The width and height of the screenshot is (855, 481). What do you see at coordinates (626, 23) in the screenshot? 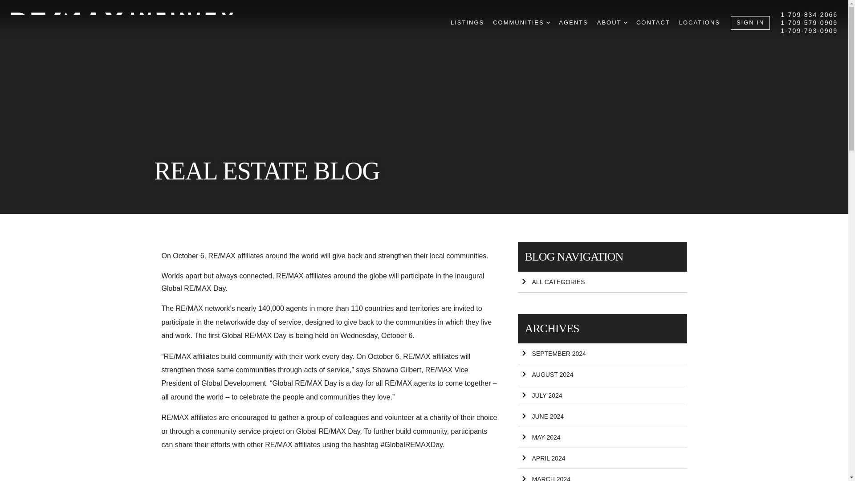
I see `DROPDOWN ARROW` at bounding box center [626, 23].